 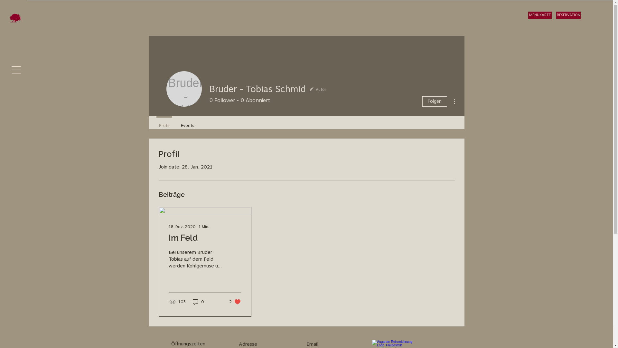 I want to click on Folgen, so click(x=435, y=101).